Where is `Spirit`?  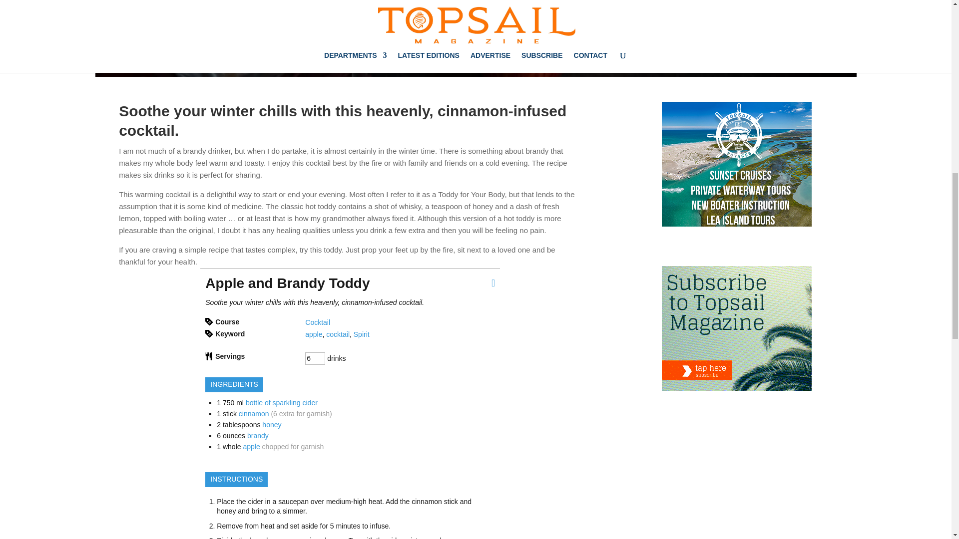 Spirit is located at coordinates (362, 334).